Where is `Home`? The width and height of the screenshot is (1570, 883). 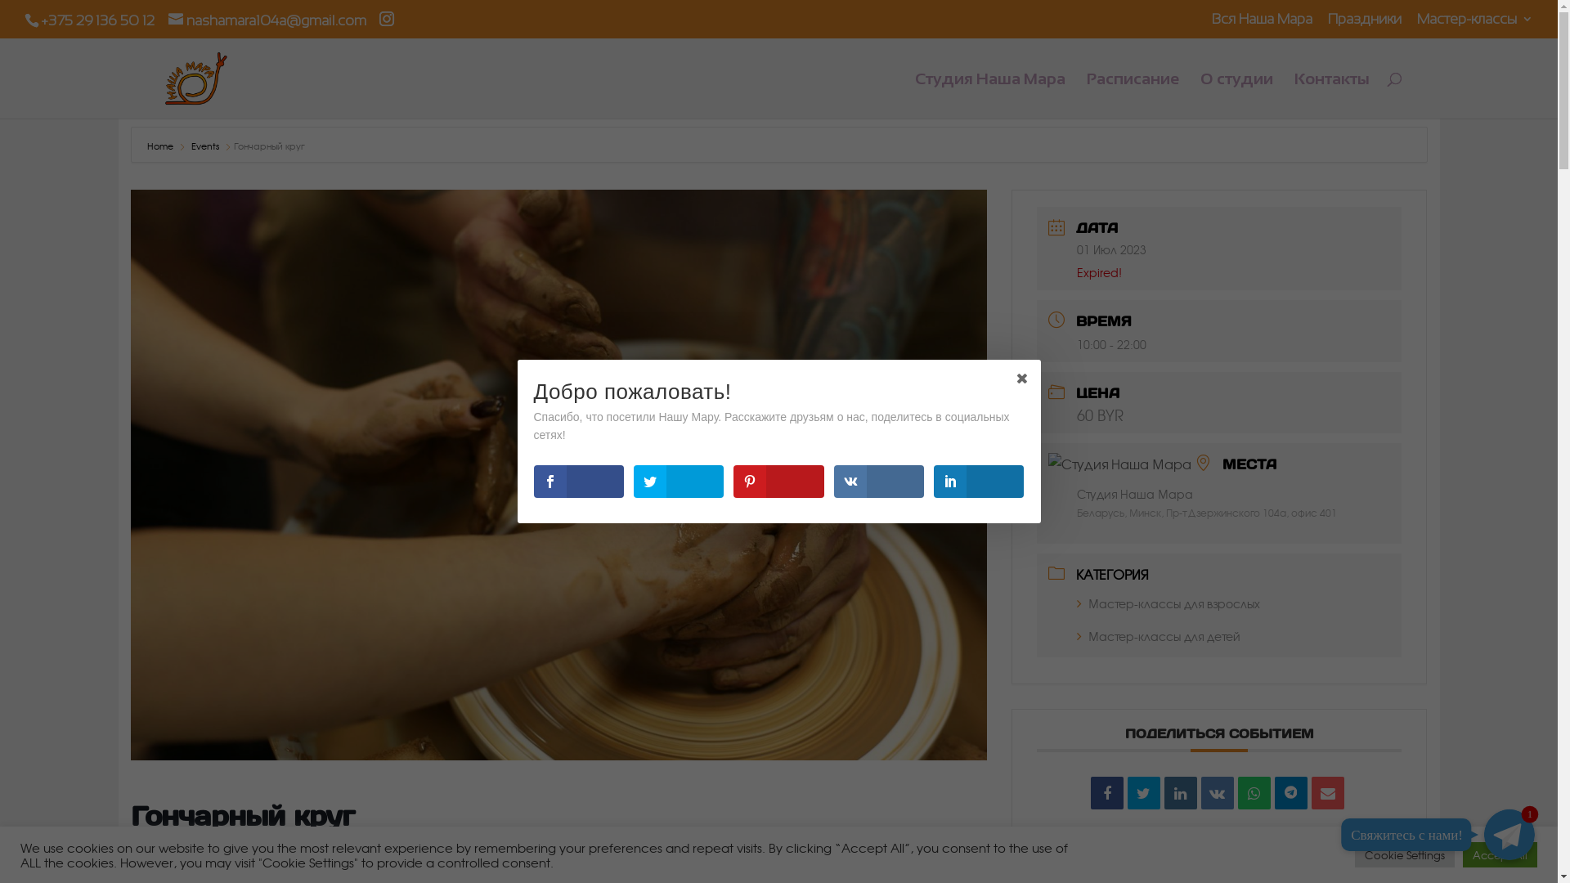 Home is located at coordinates (160, 146).